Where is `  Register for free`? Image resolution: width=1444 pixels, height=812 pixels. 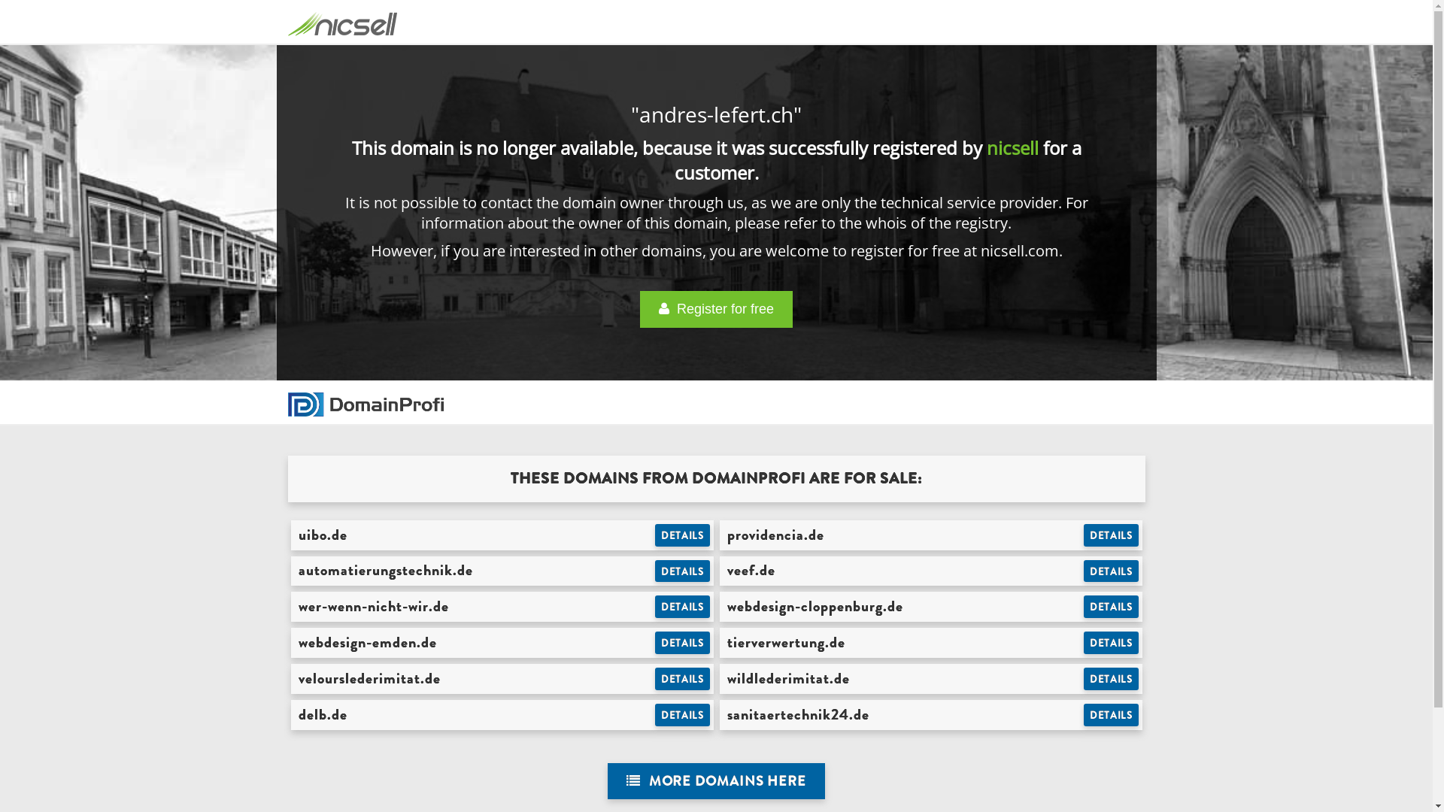
  Register for free is located at coordinates (716, 310).